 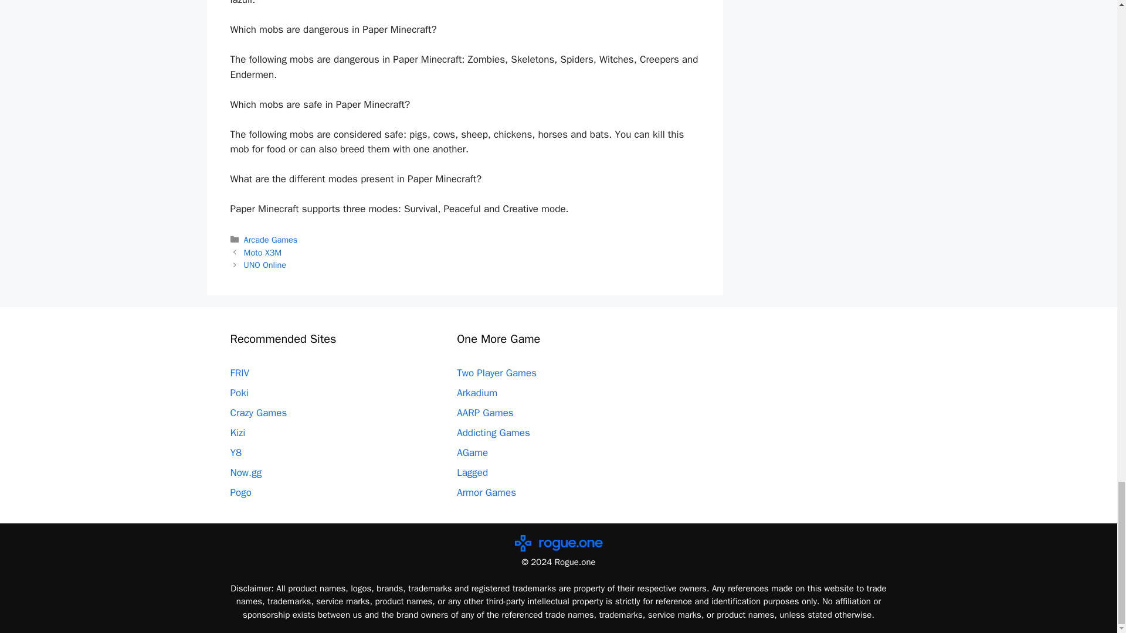 I want to click on FRIV, so click(x=239, y=373).